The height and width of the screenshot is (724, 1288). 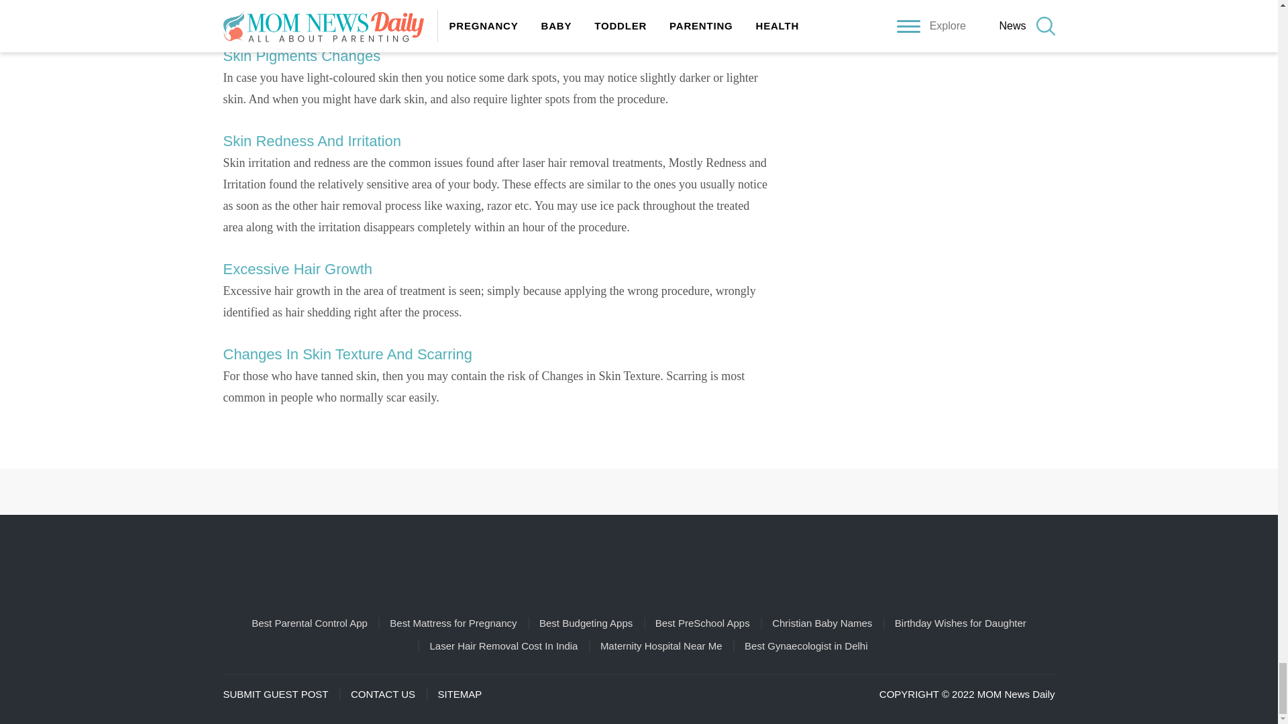 I want to click on twitter, so click(x=696, y=491).